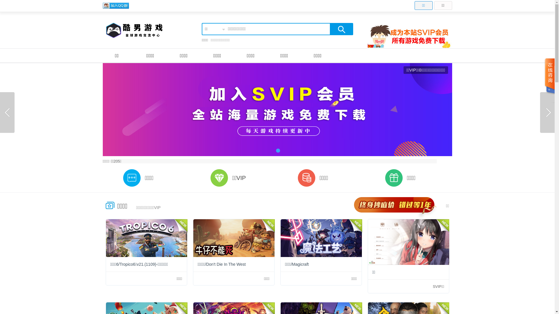  What do you see at coordinates (547, 113) in the screenshot?
I see `next` at bounding box center [547, 113].